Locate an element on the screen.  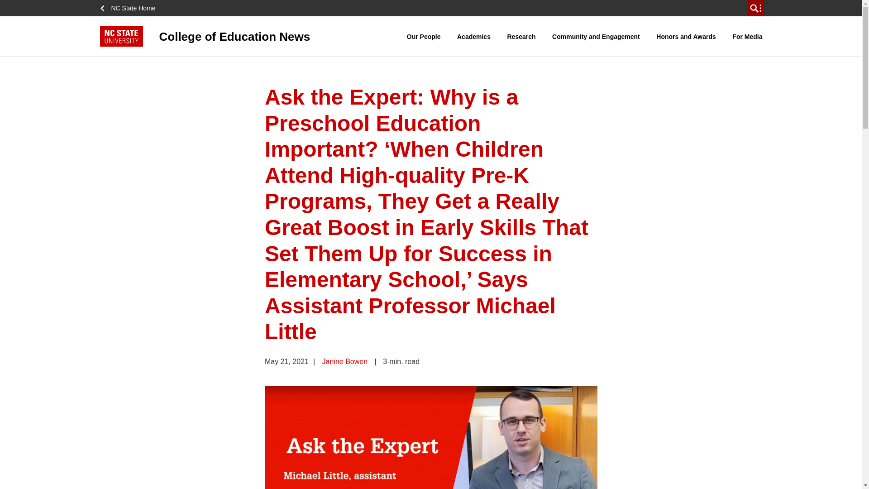
NC State Home is located at coordinates (130, 8).